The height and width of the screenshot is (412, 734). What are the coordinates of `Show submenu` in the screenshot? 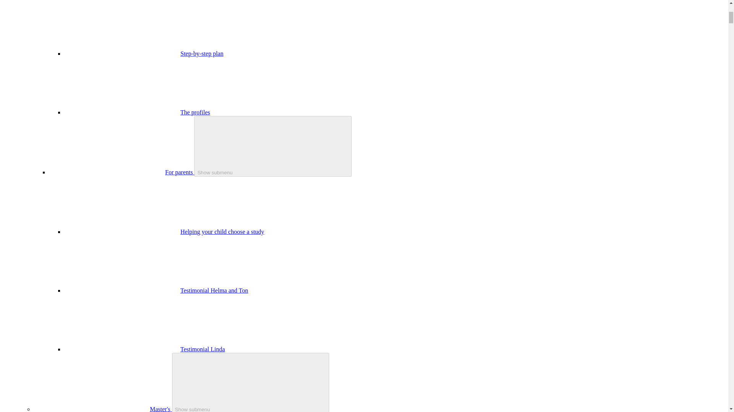 It's located at (251, 382).